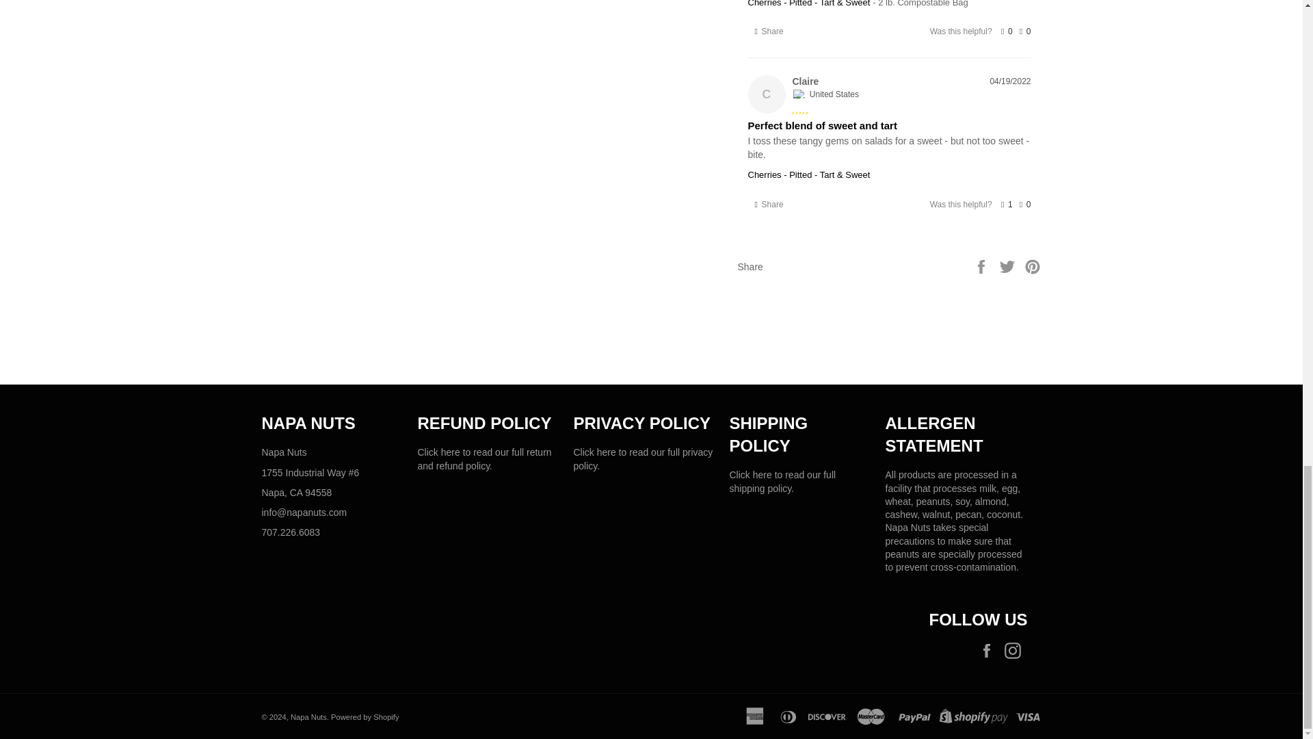  What do you see at coordinates (1033, 266) in the screenshot?
I see `Pin on Pinterest` at bounding box center [1033, 266].